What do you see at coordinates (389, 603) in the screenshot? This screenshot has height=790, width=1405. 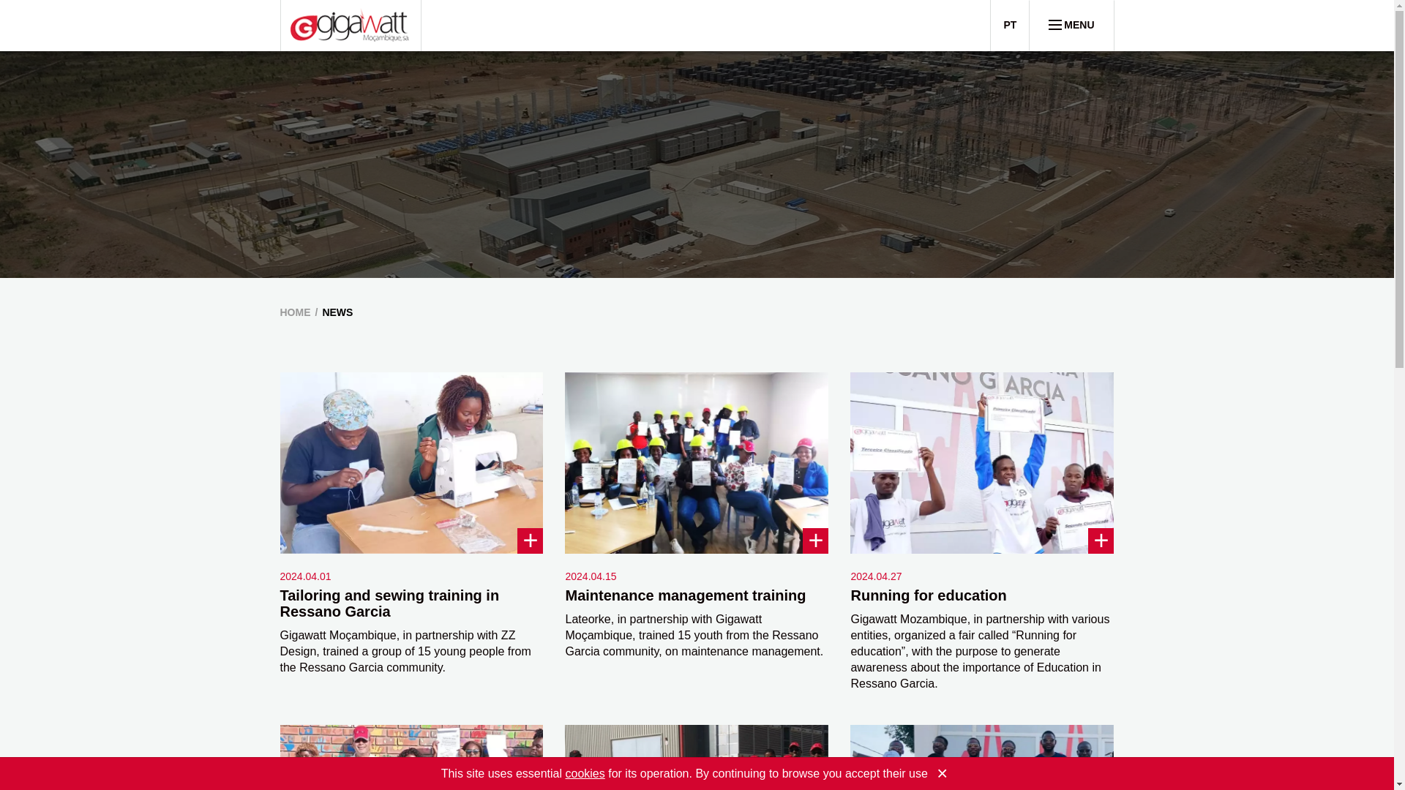 I see `Tailoring and sewing training in Ressano Garcia` at bounding box center [389, 603].